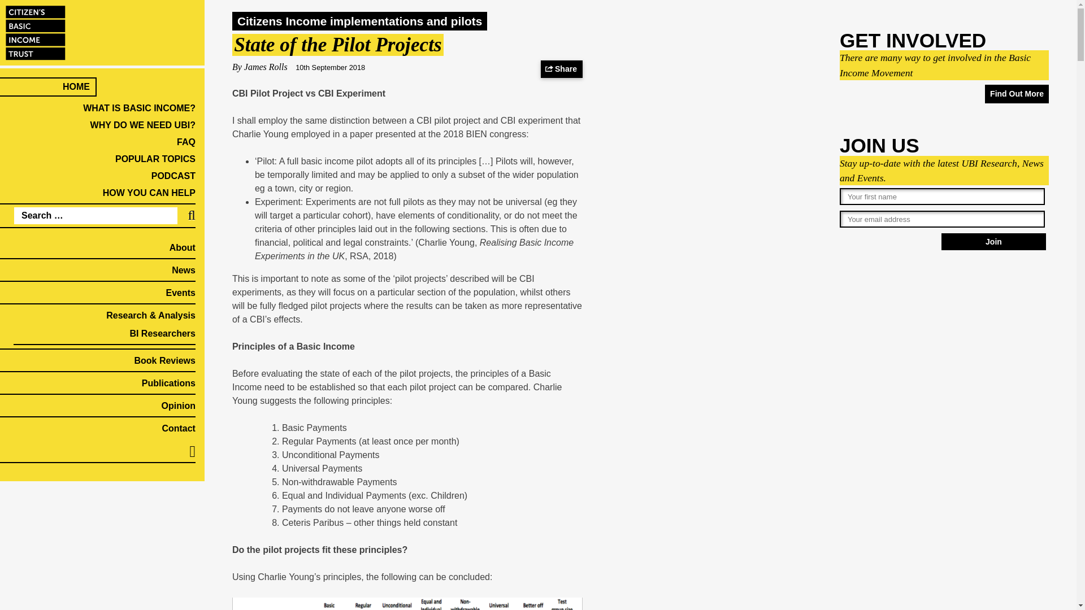 The image size is (1085, 610). I want to click on Publications, so click(168, 383).